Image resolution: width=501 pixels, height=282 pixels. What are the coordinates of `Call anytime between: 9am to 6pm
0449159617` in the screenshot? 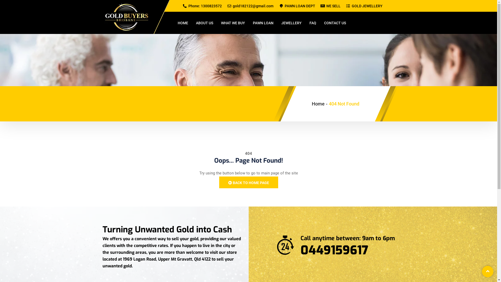 It's located at (323, 246).